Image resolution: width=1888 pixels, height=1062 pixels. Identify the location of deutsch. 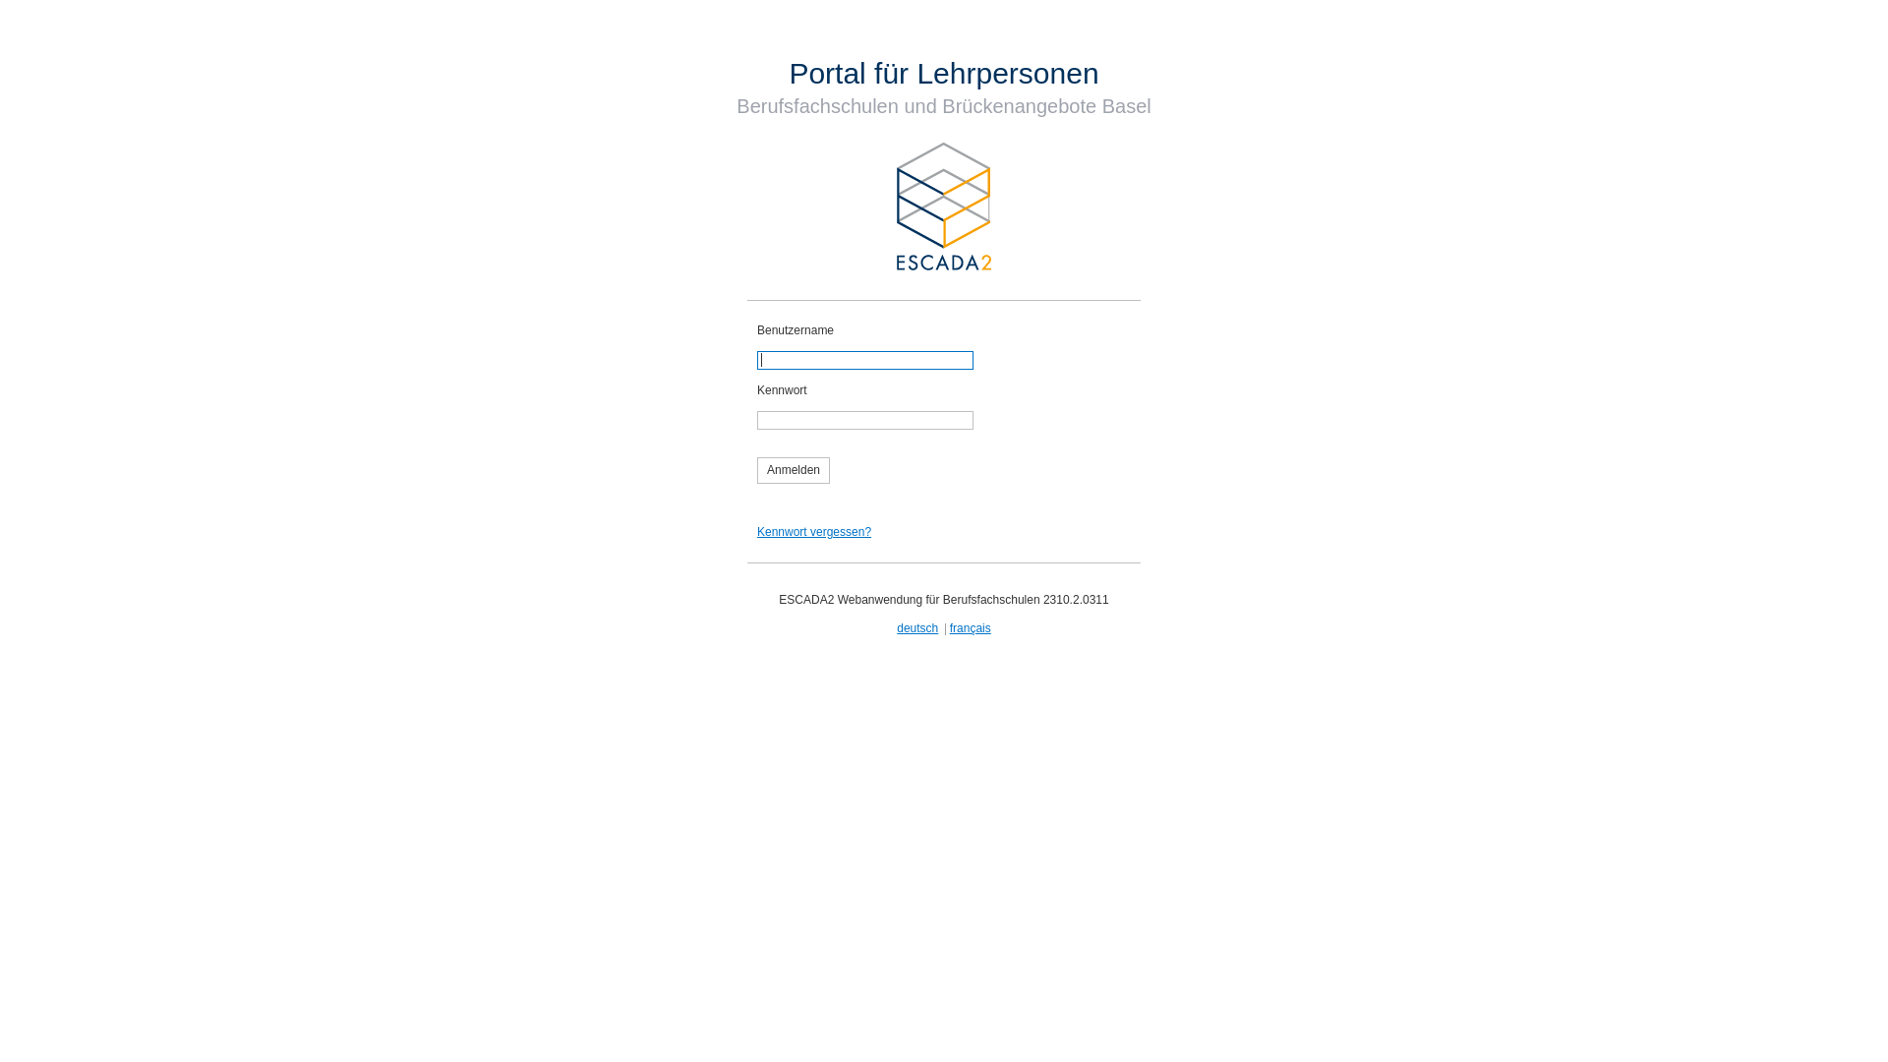
(917, 628).